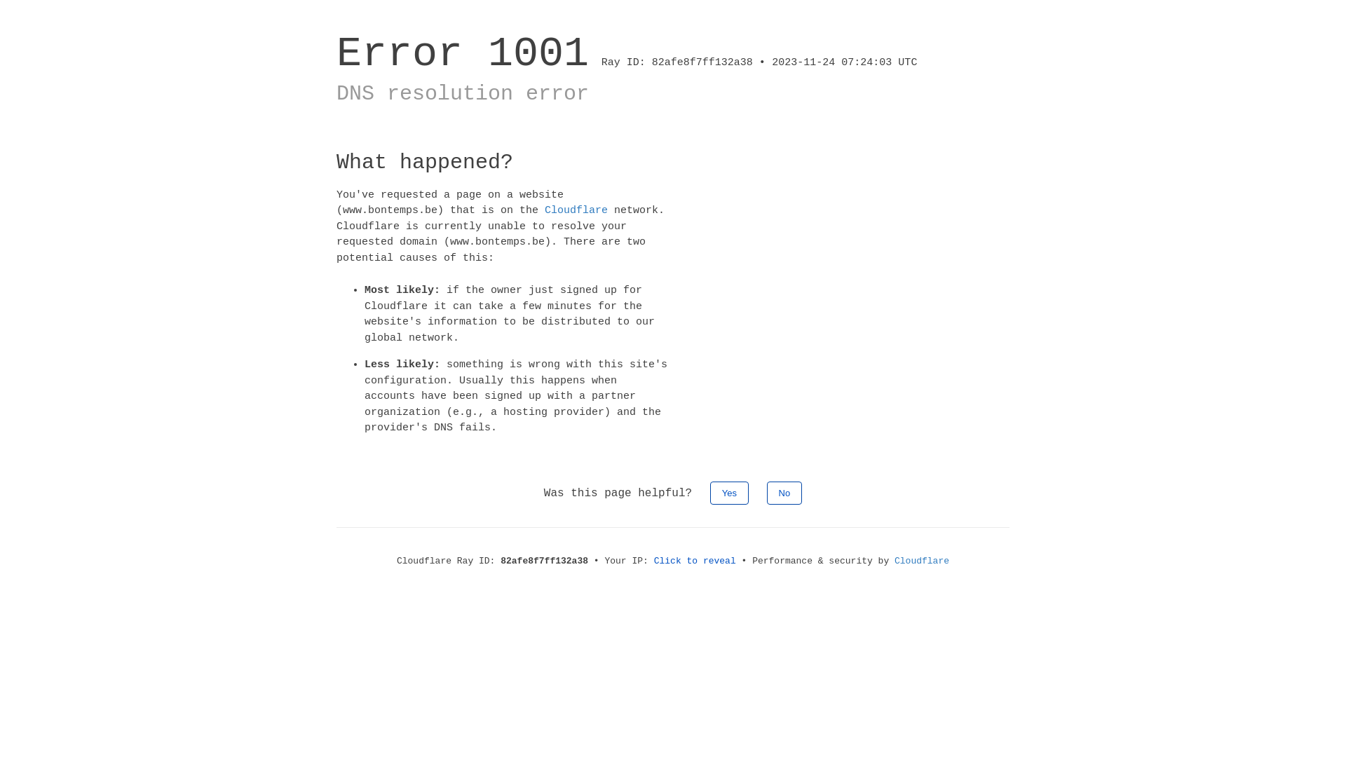 The image size is (1346, 757). I want to click on Click to reveal, so click(695, 561).